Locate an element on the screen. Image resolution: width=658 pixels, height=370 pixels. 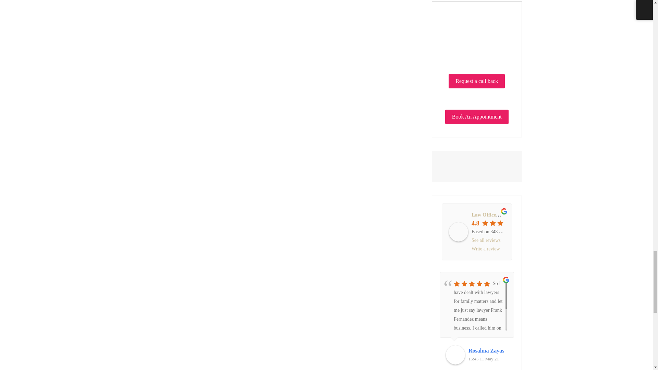
Rosalma Zayas is located at coordinates (455, 355).